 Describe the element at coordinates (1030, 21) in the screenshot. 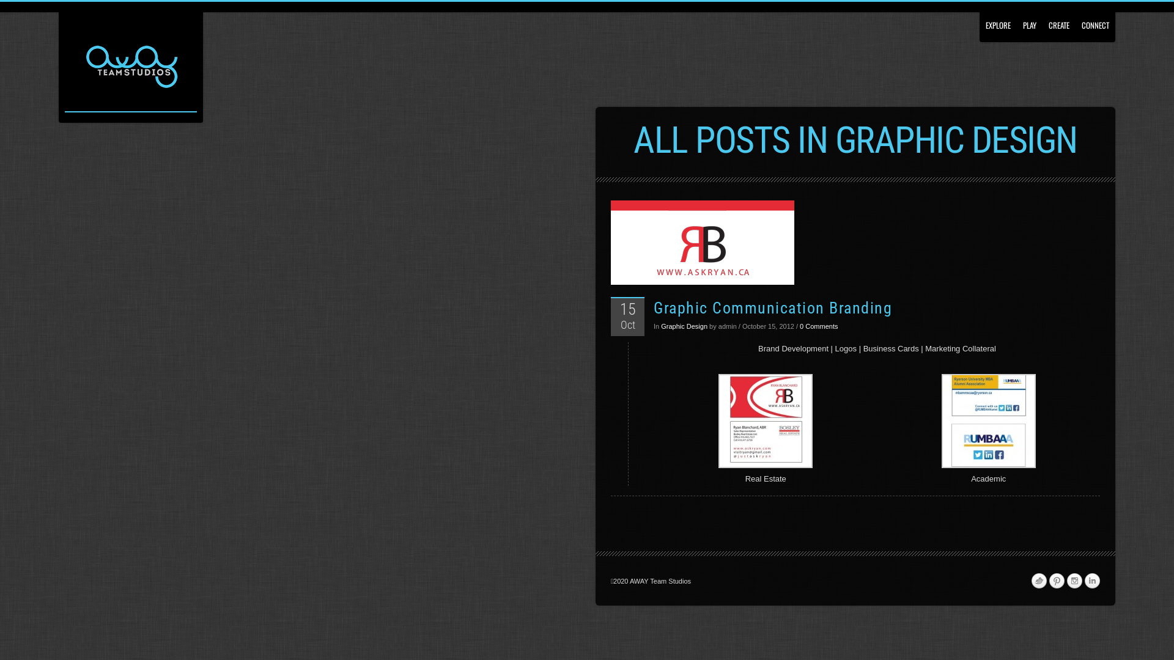

I see `PLAY` at that location.